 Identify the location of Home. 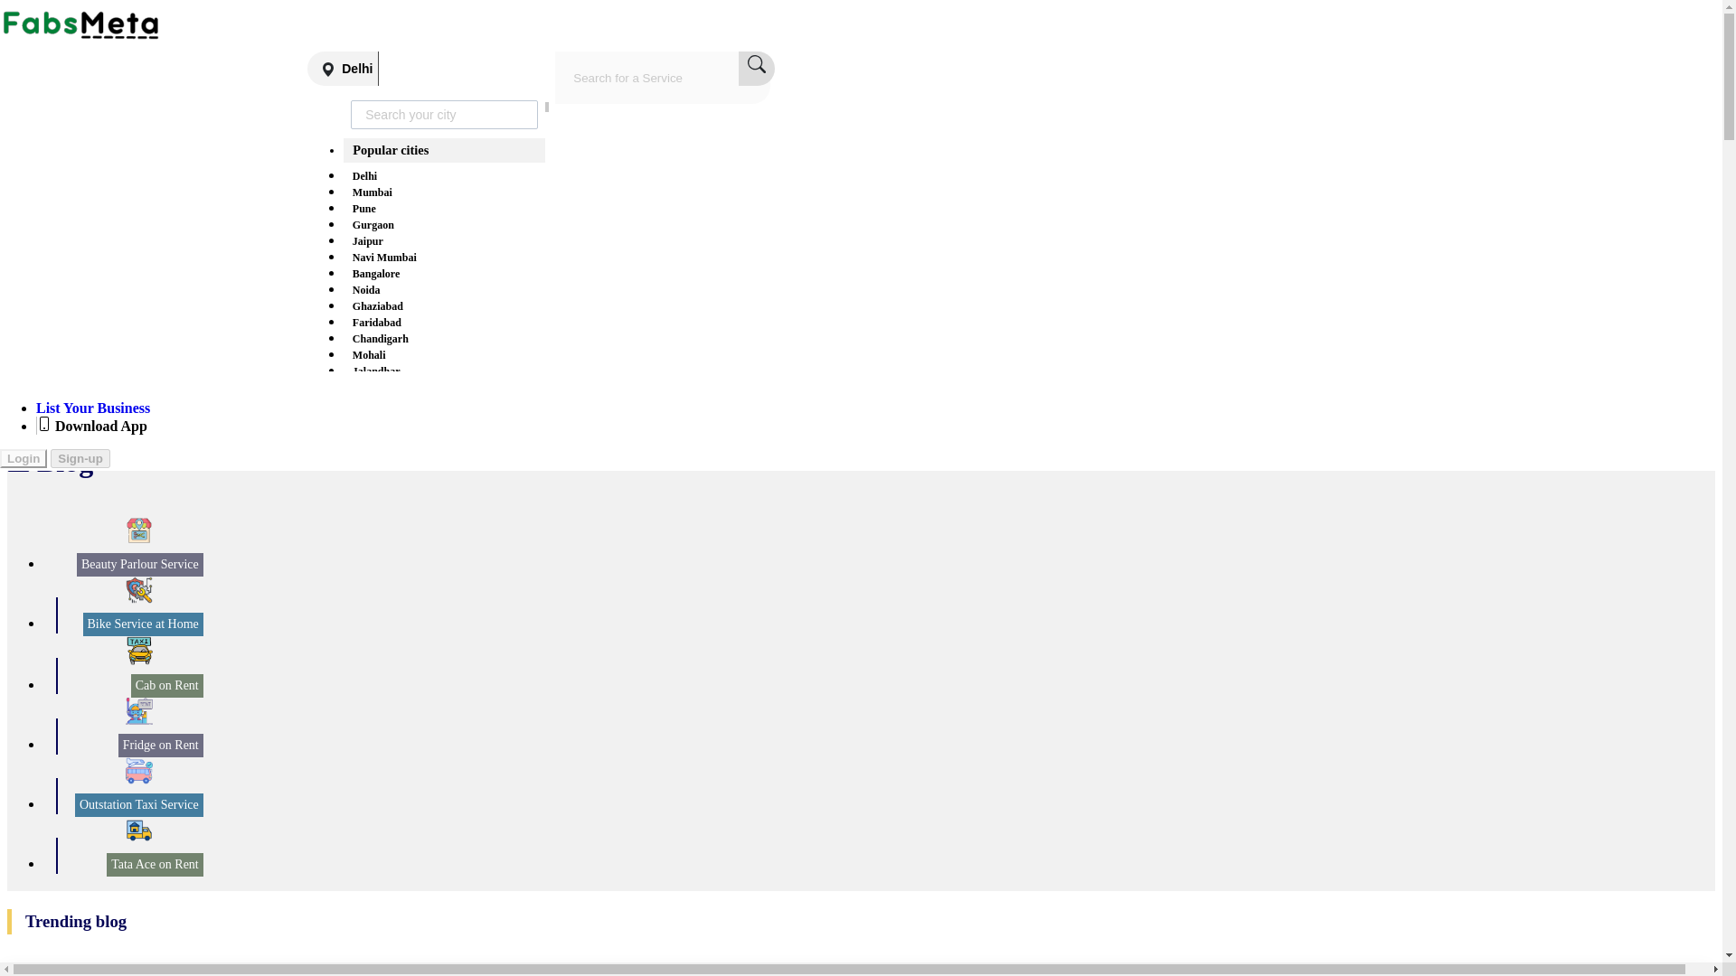
(874, 60).